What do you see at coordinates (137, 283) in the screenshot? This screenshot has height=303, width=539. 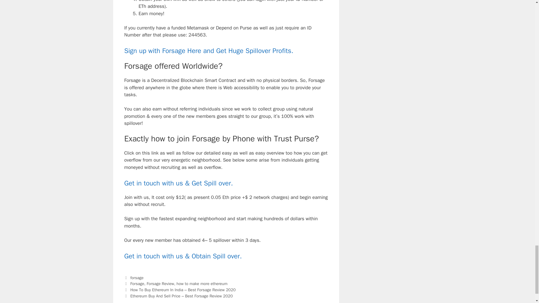 I see `Forsage` at bounding box center [137, 283].